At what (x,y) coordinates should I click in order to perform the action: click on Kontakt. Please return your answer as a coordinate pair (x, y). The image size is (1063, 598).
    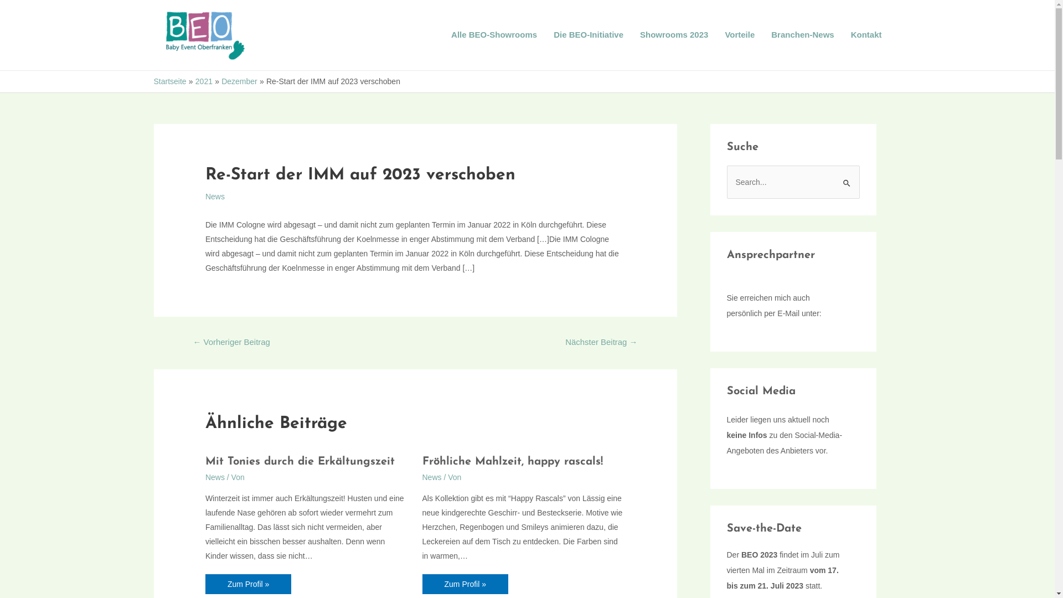
    Looking at the image, I should click on (866, 35).